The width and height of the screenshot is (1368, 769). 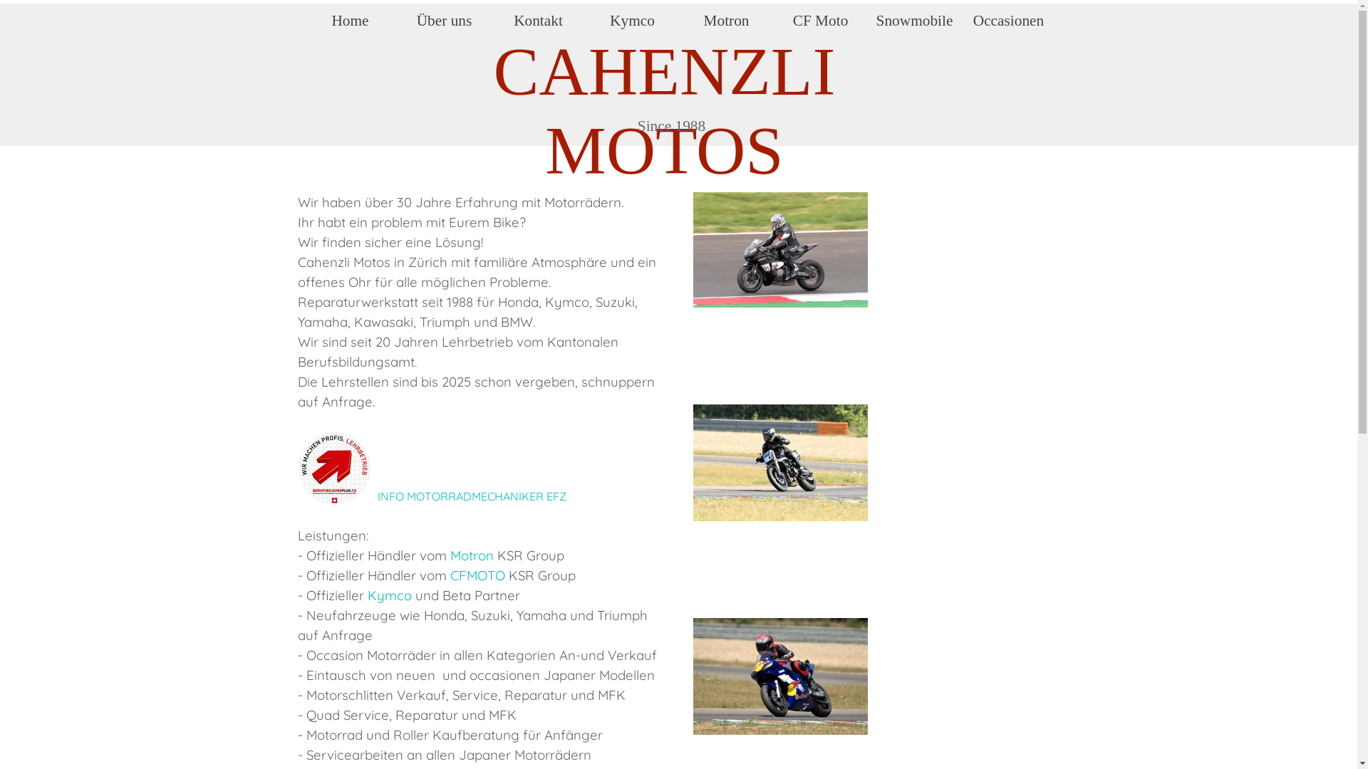 I want to click on Motron, so click(x=472, y=555).